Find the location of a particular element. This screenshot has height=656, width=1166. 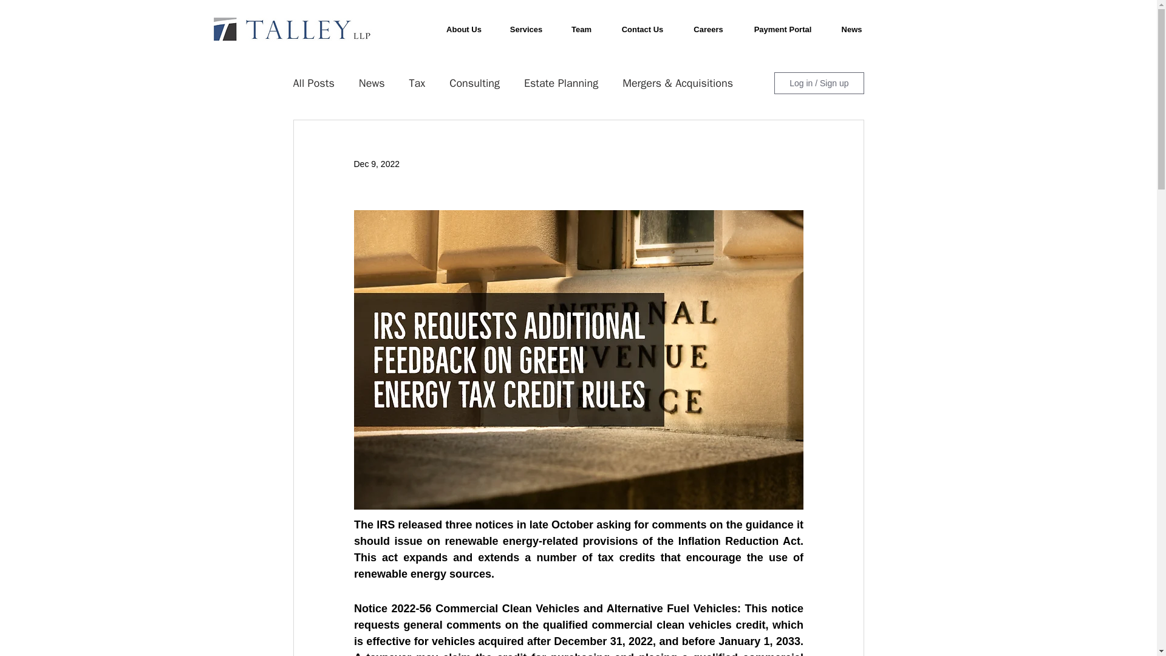

Tax is located at coordinates (417, 83).